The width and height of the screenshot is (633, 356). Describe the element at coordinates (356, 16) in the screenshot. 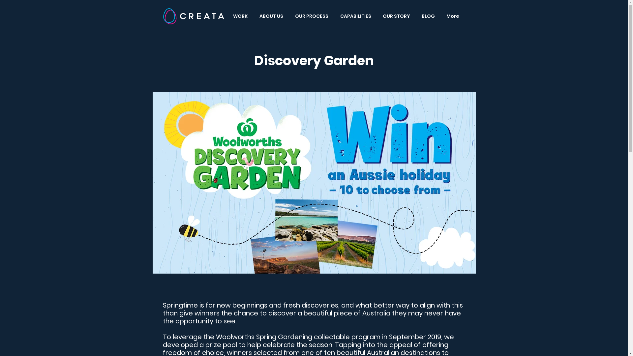

I see `CAPABILITIES` at that location.